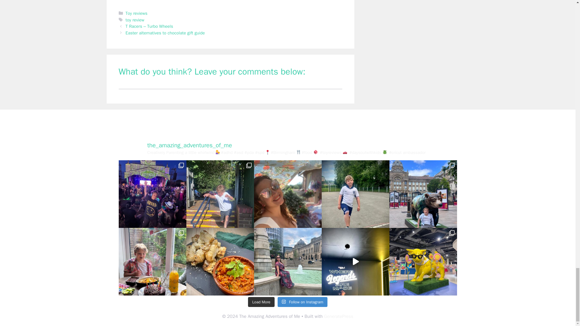 This screenshot has height=326, width=580. Describe the element at coordinates (135, 20) in the screenshot. I see `toy review` at that location.